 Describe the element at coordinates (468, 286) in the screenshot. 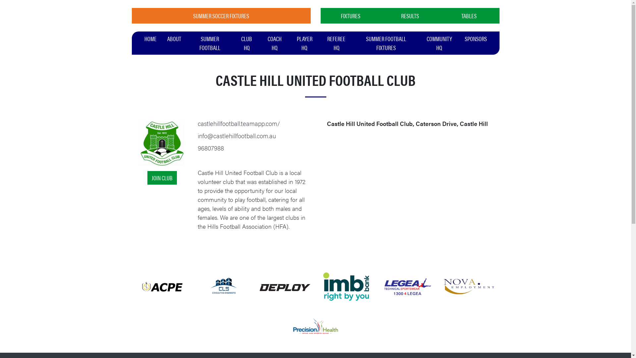

I see `Visit Nova Employment online` at that location.